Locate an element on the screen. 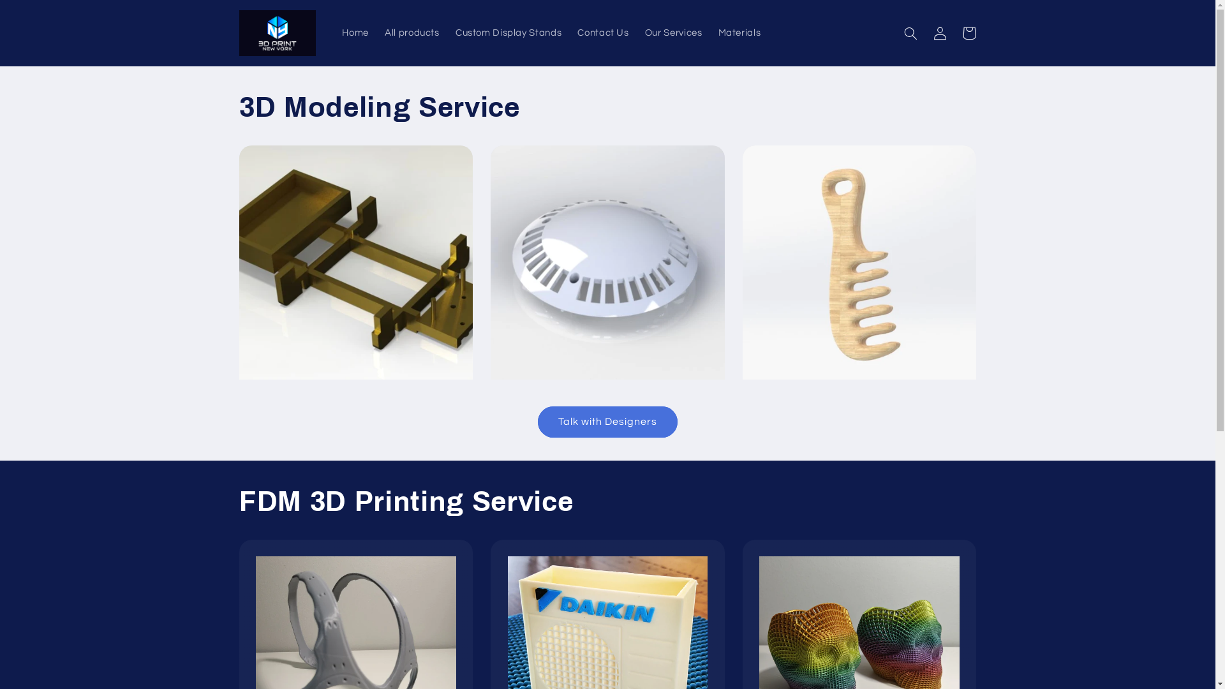 The image size is (1225, 689). Our Services is located at coordinates (674, 33).